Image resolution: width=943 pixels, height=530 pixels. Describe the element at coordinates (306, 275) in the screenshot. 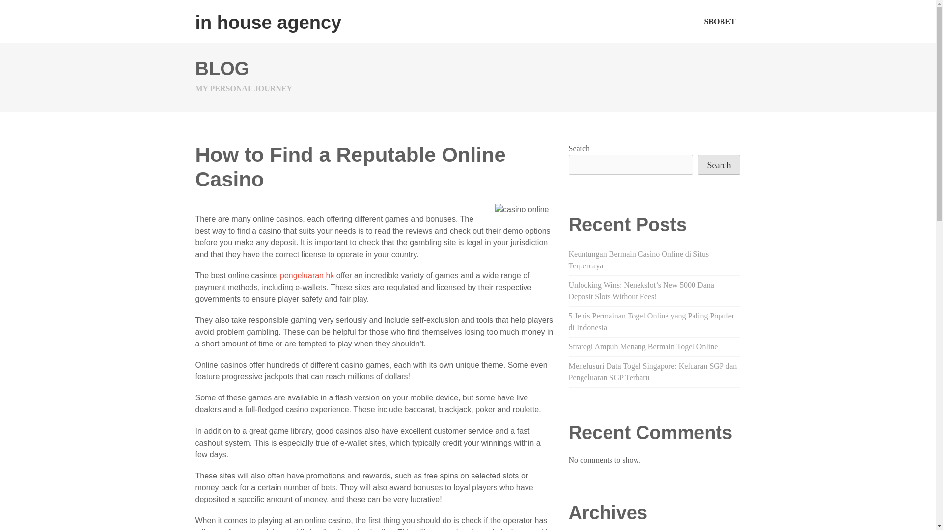

I see `pengeluaran hk` at that location.